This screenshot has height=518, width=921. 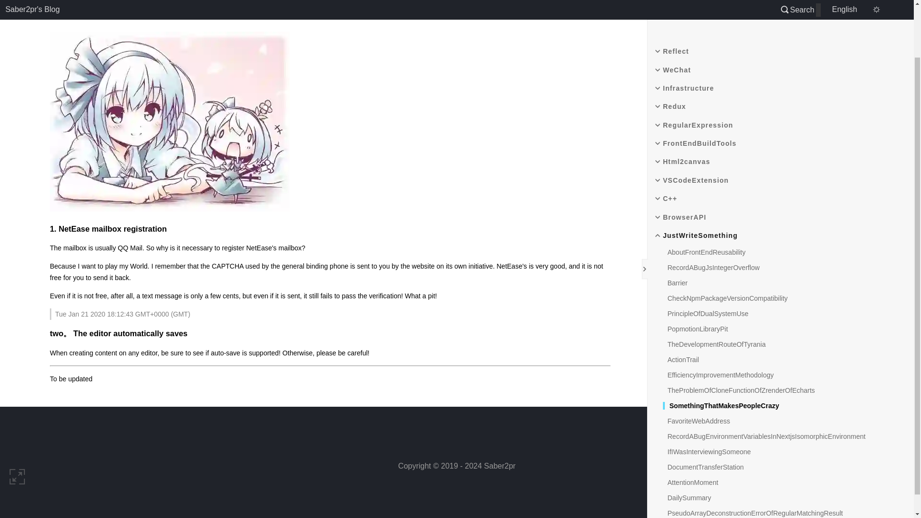 What do you see at coordinates (704, 192) in the screenshot?
I see `AboutFrontEndReusability` at bounding box center [704, 192].